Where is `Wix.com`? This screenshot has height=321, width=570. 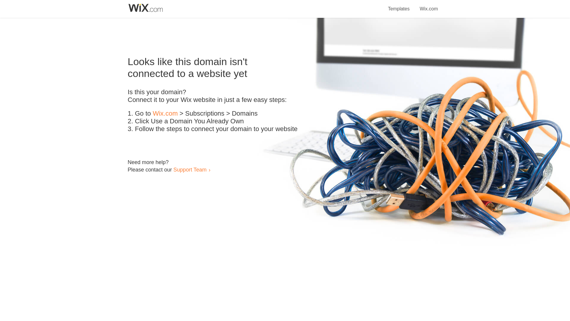 Wix.com is located at coordinates (165, 114).